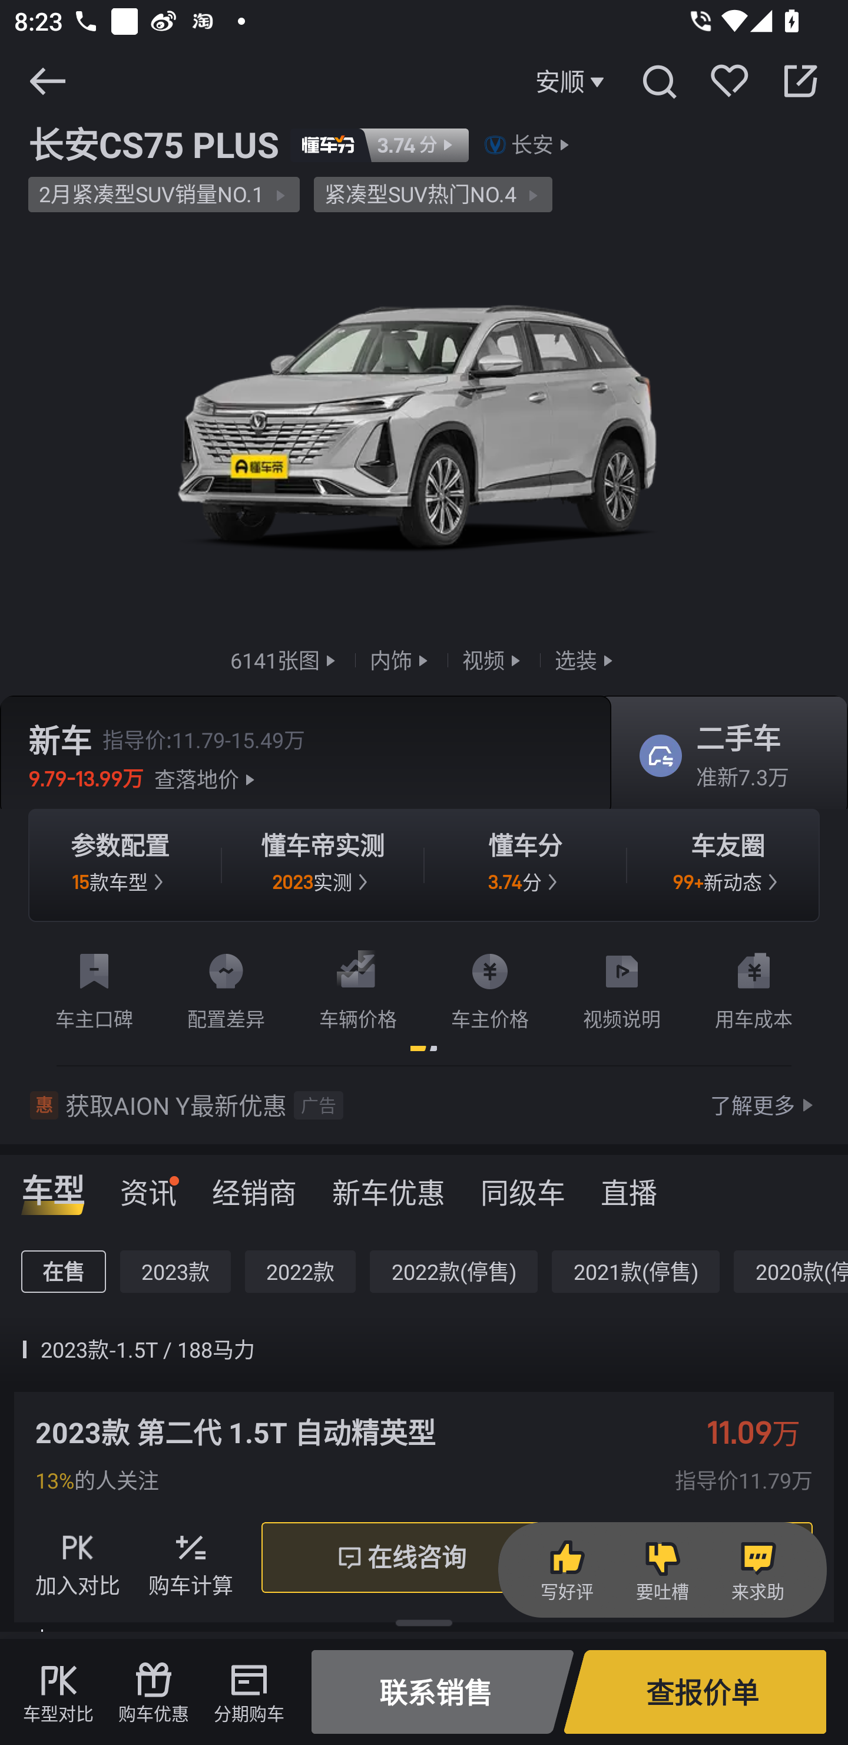 The width and height of the screenshot is (848, 1745). Describe the element at coordinates (148, 1186) in the screenshot. I see `资讯` at that location.